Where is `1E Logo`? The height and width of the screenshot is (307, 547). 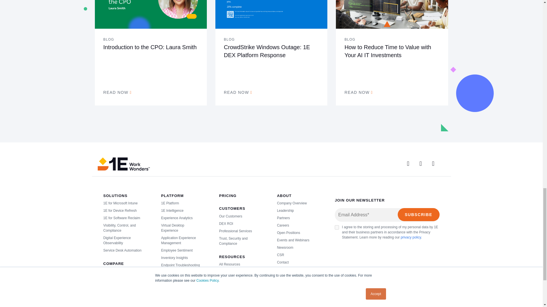
1E Logo is located at coordinates (123, 164).